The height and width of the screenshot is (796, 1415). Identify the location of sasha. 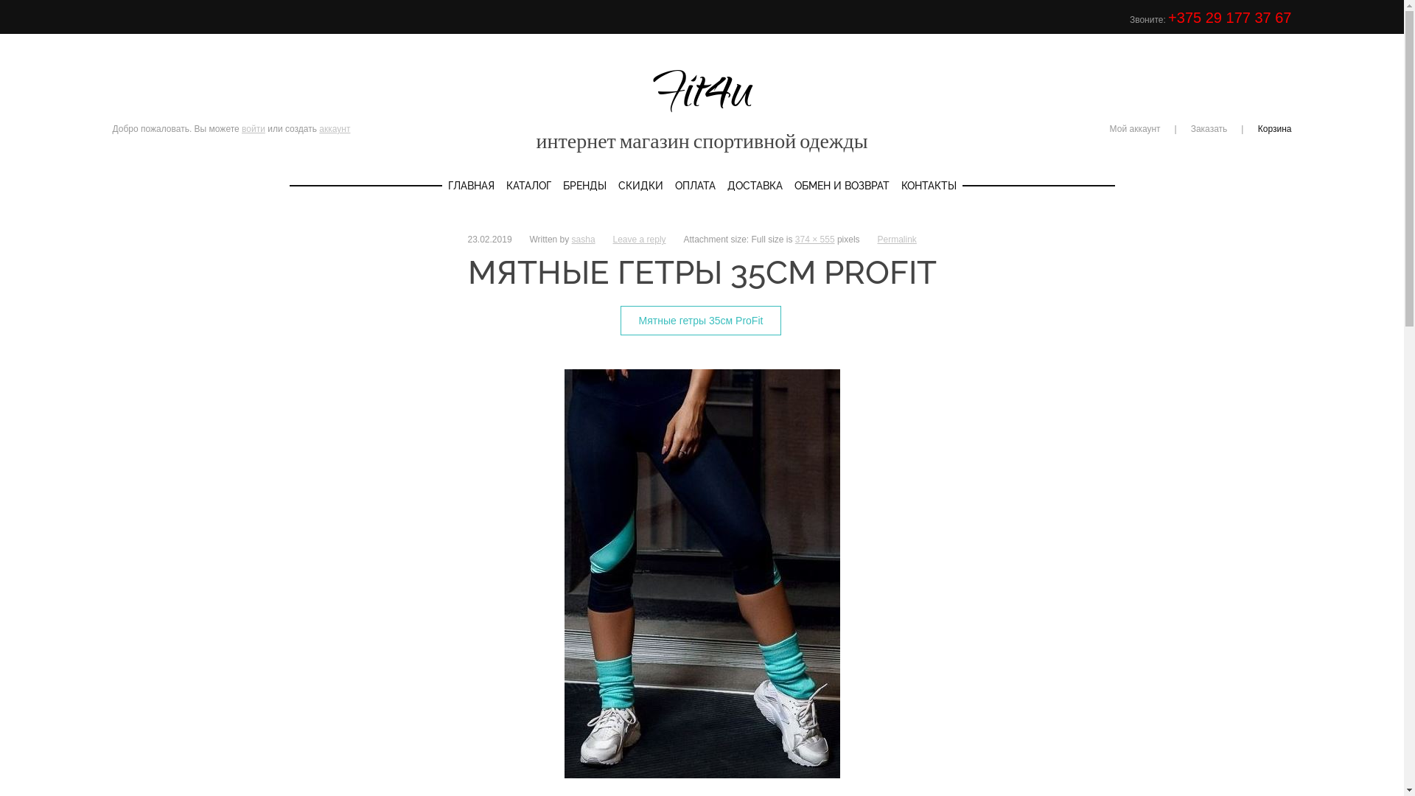
(584, 240).